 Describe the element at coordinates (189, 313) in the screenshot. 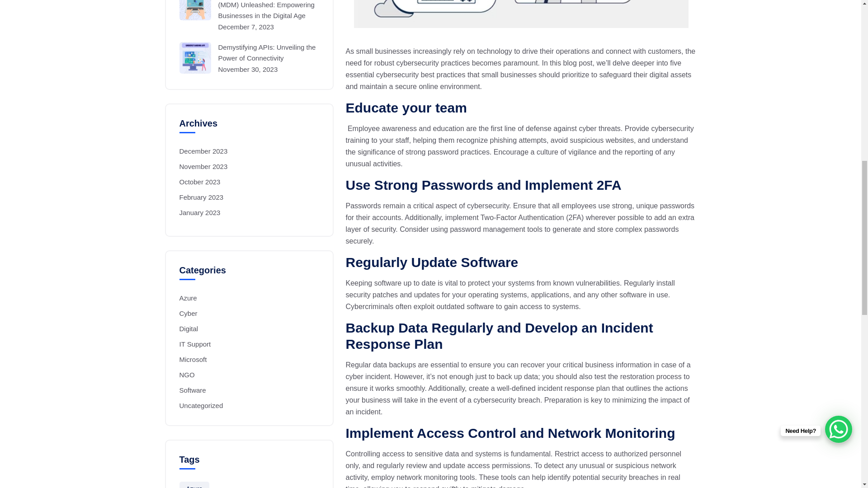

I see `Cyber` at that location.